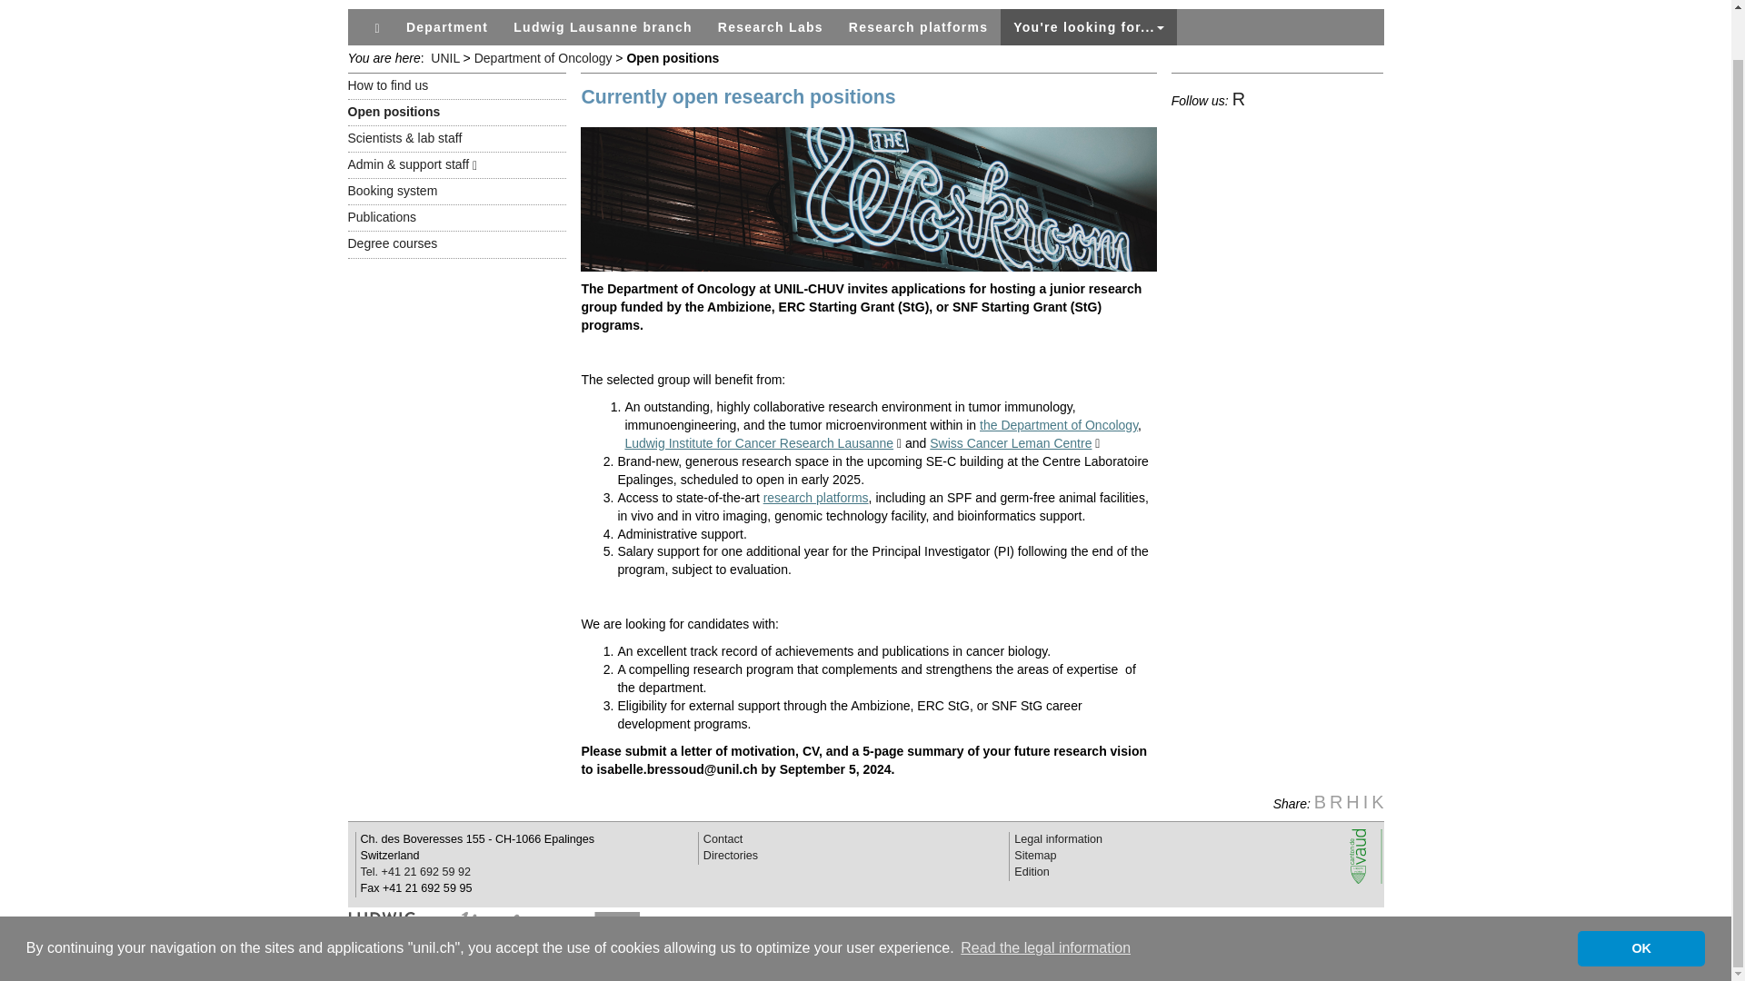 The image size is (1745, 981). I want to click on UNIL, so click(443, 58).